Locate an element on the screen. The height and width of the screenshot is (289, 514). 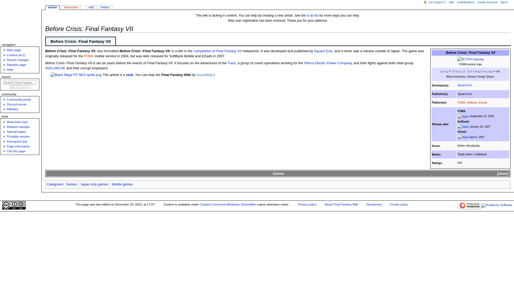
Search is located at coordinates (24, 87).